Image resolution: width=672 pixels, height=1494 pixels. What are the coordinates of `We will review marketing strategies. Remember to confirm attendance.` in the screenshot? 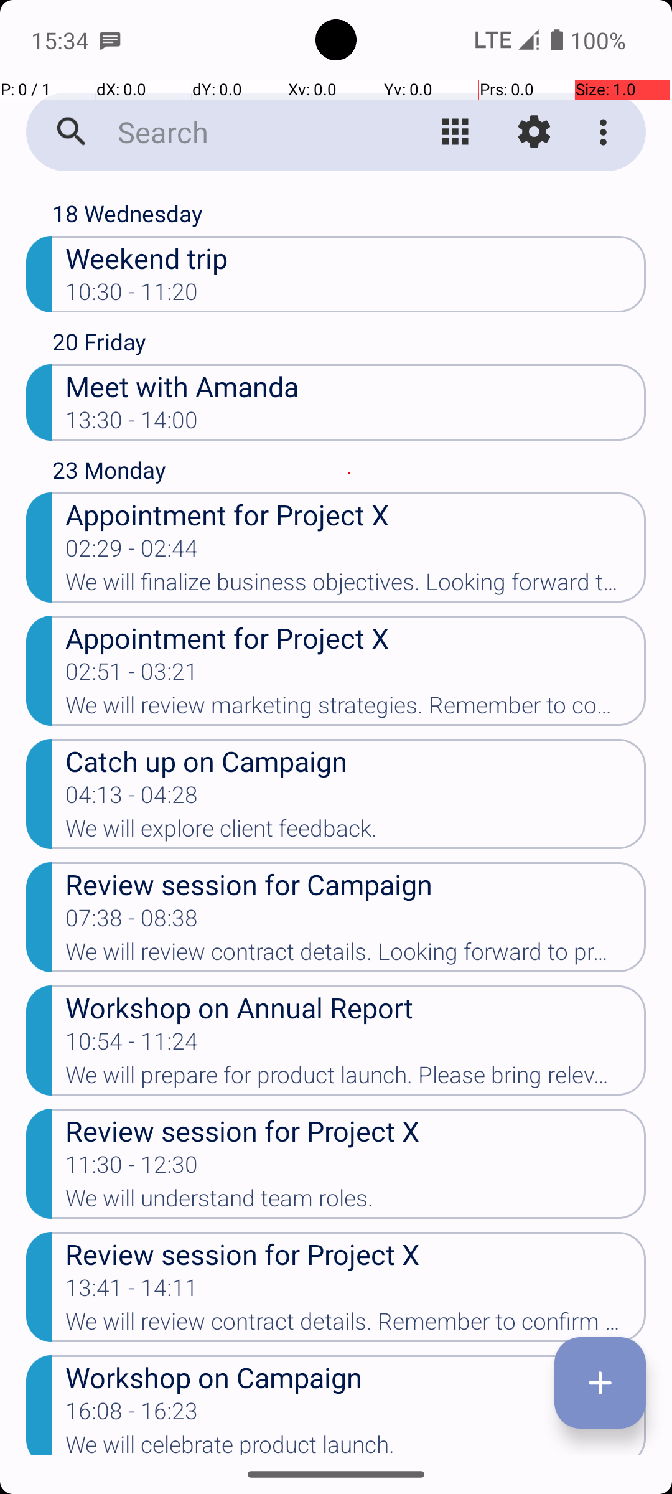 It's located at (356, 709).